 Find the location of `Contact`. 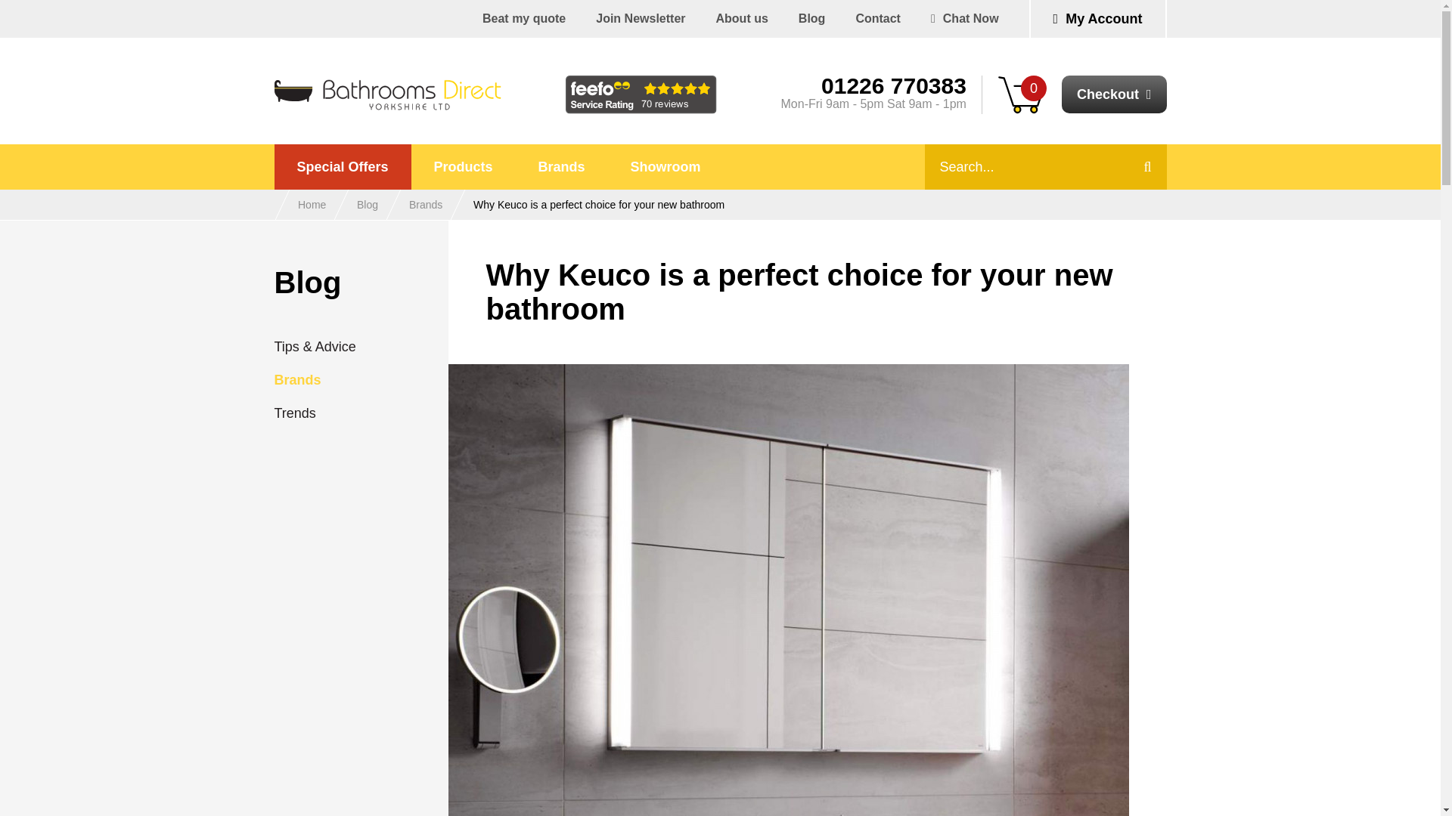

Contact is located at coordinates (877, 18).